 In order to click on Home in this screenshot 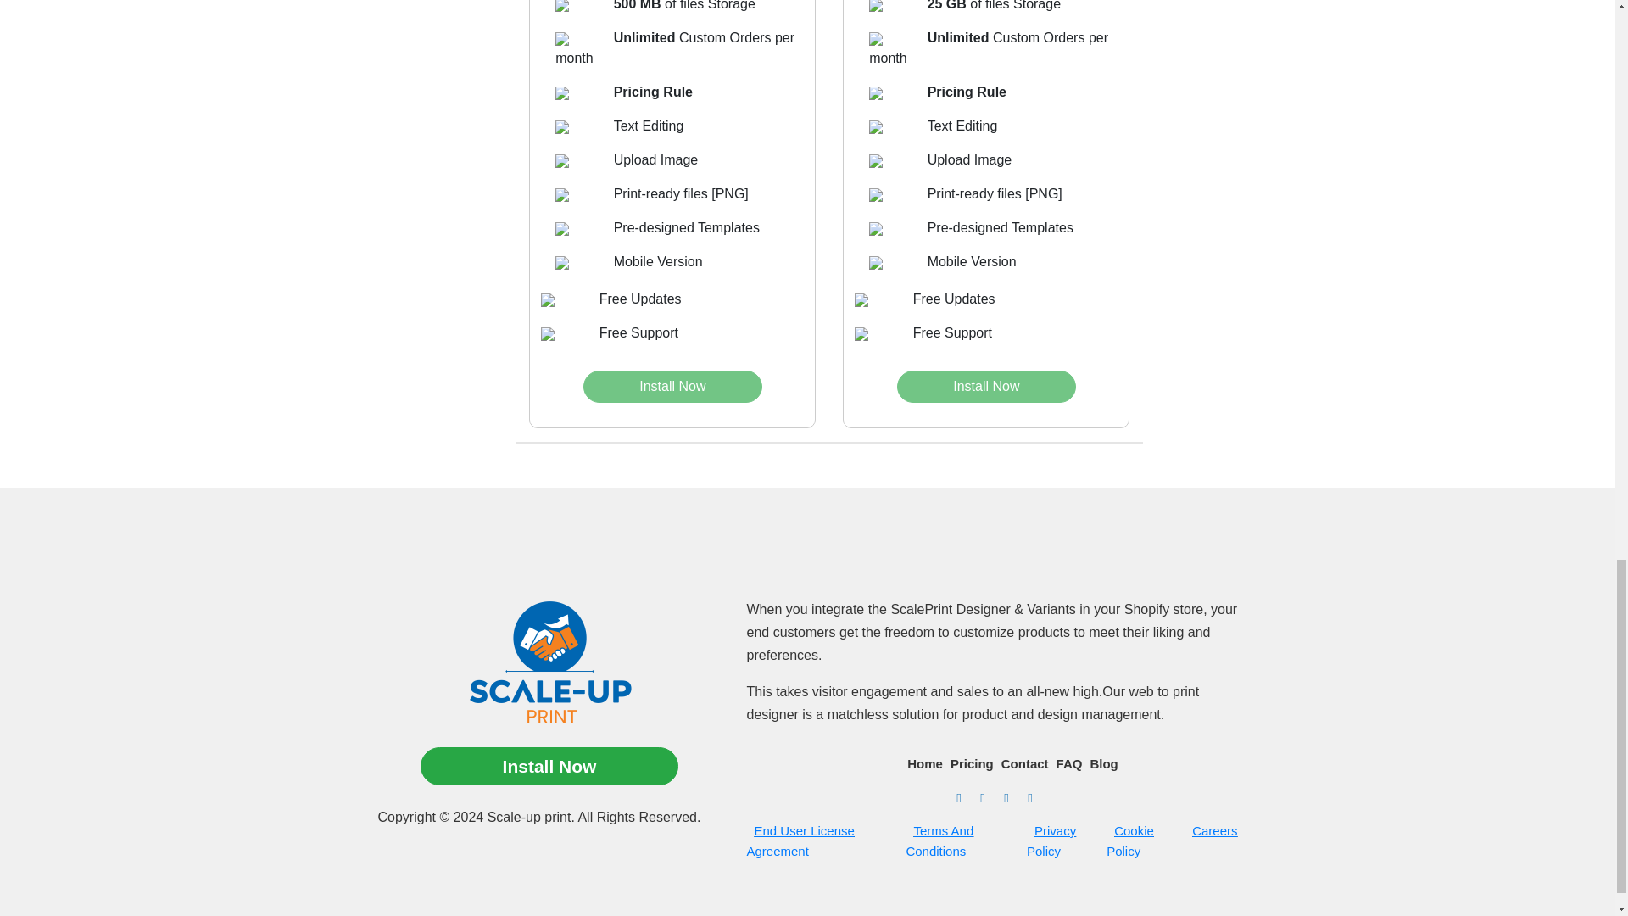, I will do `click(921, 763)`.